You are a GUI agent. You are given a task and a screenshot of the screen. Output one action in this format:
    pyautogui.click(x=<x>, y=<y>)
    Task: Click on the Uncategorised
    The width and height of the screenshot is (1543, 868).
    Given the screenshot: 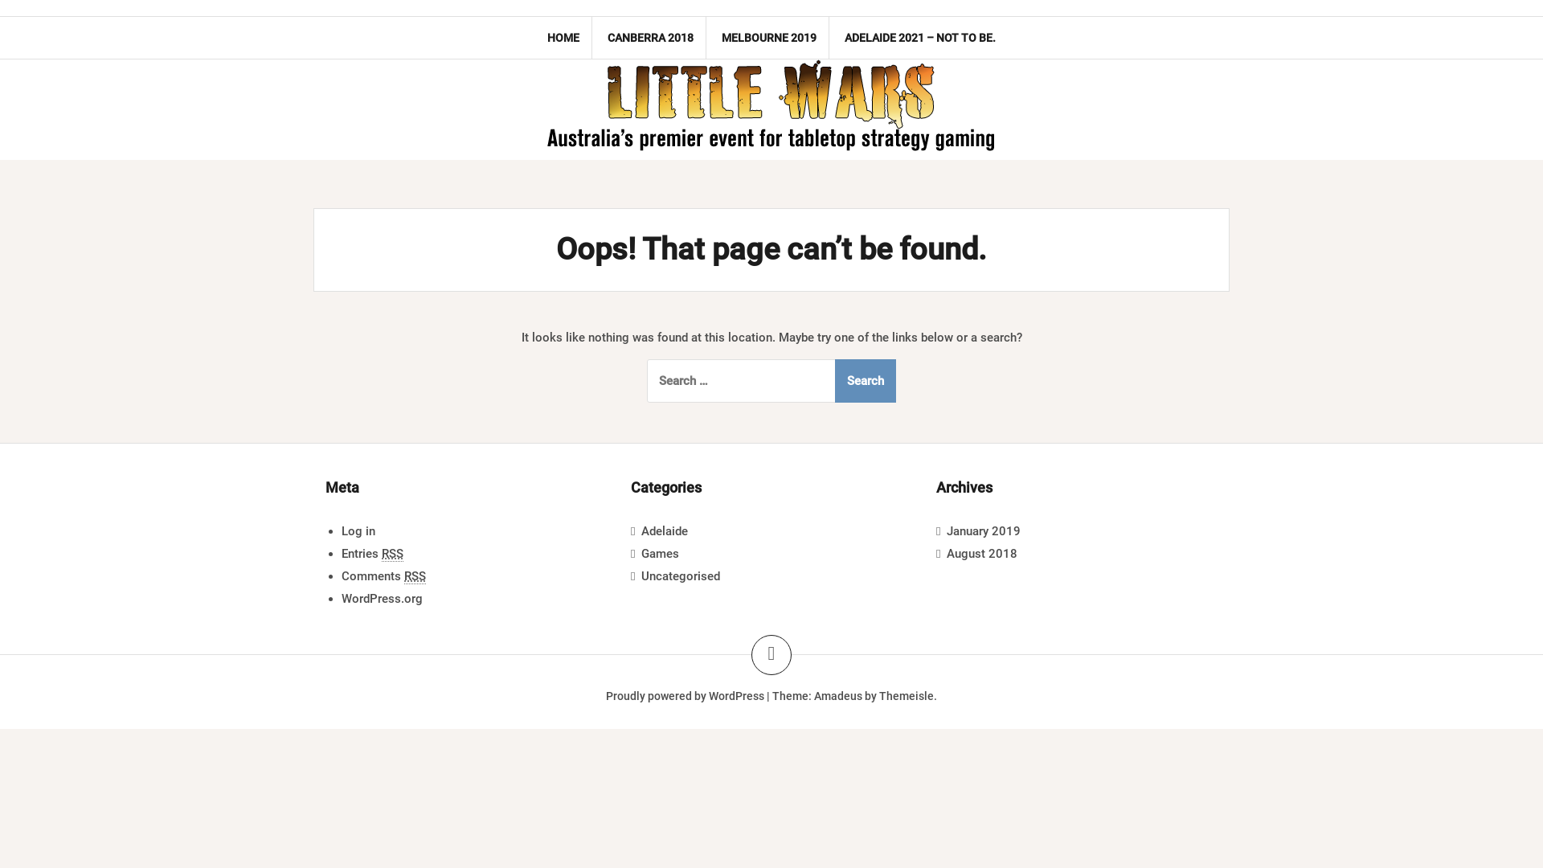 What is the action you would take?
    pyautogui.click(x=681, y=576)
    